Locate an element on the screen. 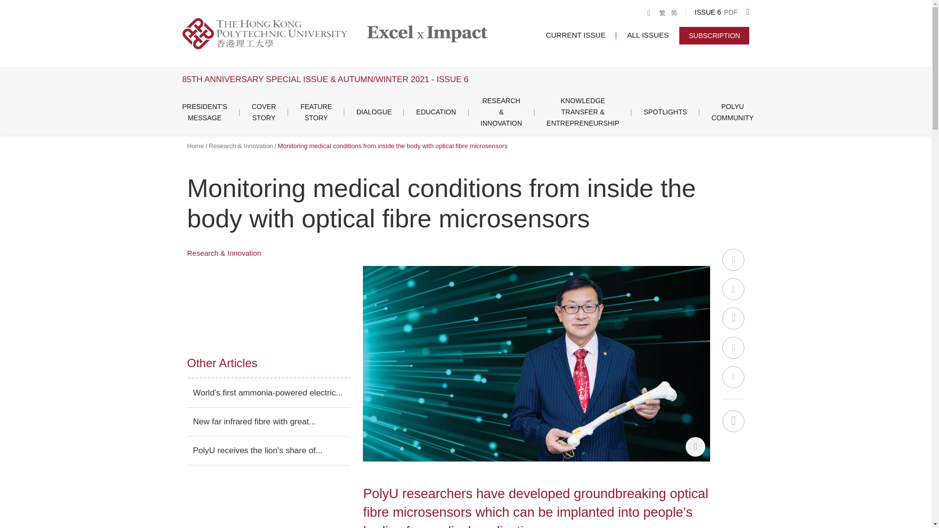 This screenshot has width=939, height=528. PRESIDENT'S MESSAGE is located at coordinates (204, 112).